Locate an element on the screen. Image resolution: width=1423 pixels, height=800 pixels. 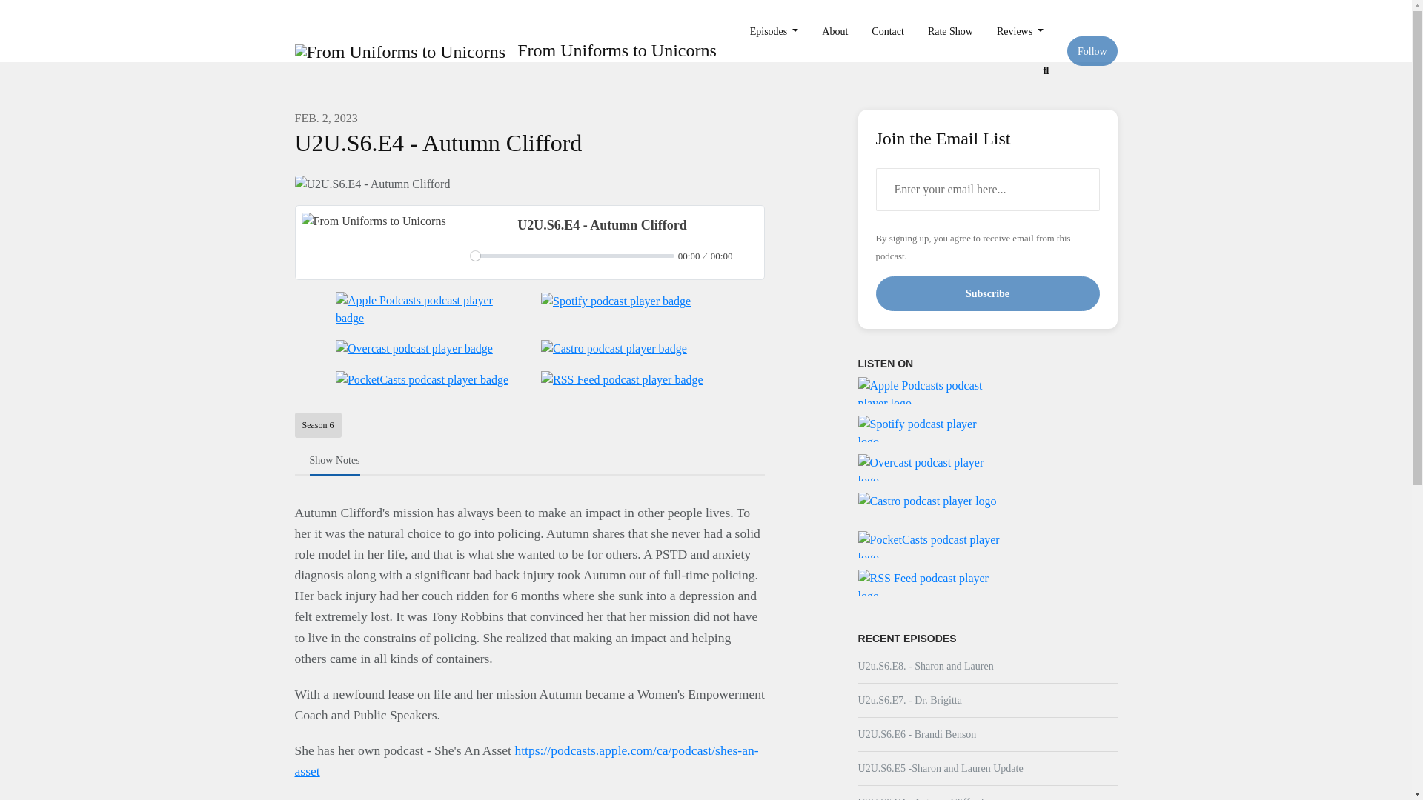
Reviews is located at coordinates (1020, 31).